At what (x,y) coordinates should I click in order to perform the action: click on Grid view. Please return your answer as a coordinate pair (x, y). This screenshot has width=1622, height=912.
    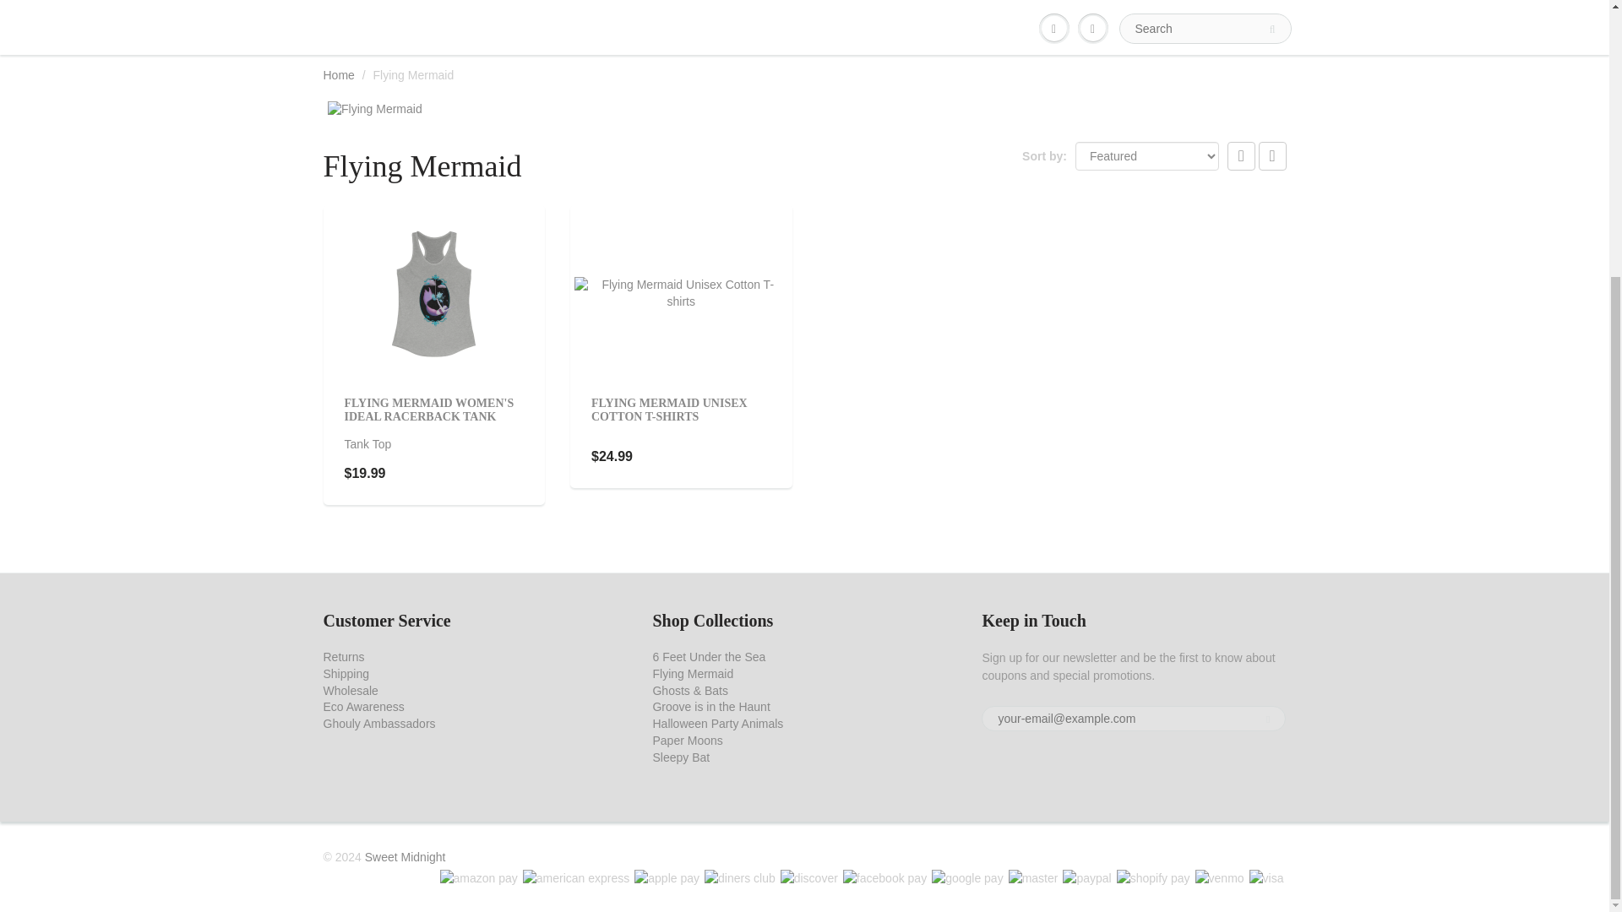
    Looking at the image, I should click on (1242, 155).